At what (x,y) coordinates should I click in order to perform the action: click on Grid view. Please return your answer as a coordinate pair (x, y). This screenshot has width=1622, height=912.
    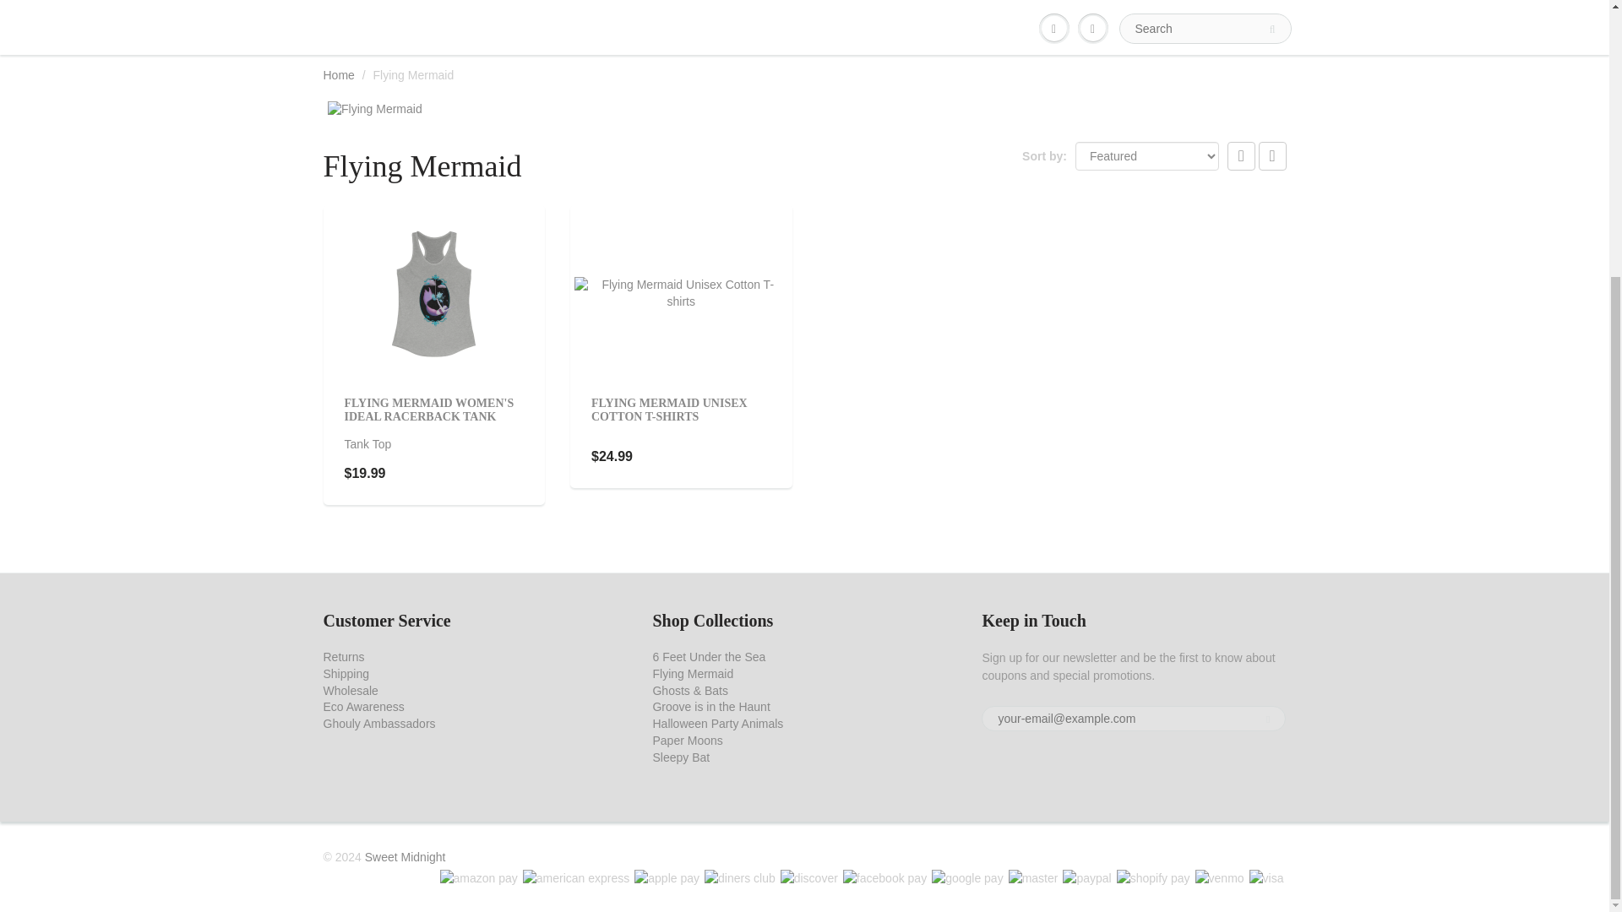
    Looking at the image, I should click on (1242, 155).